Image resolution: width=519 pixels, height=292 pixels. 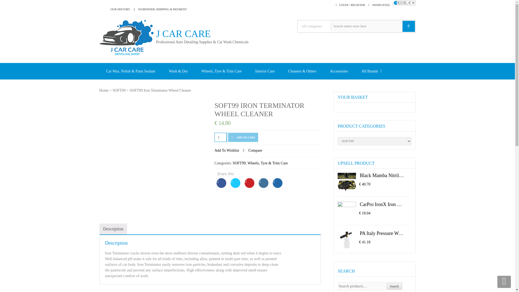 I want to click on Accessories, so click(x=338, y=71).